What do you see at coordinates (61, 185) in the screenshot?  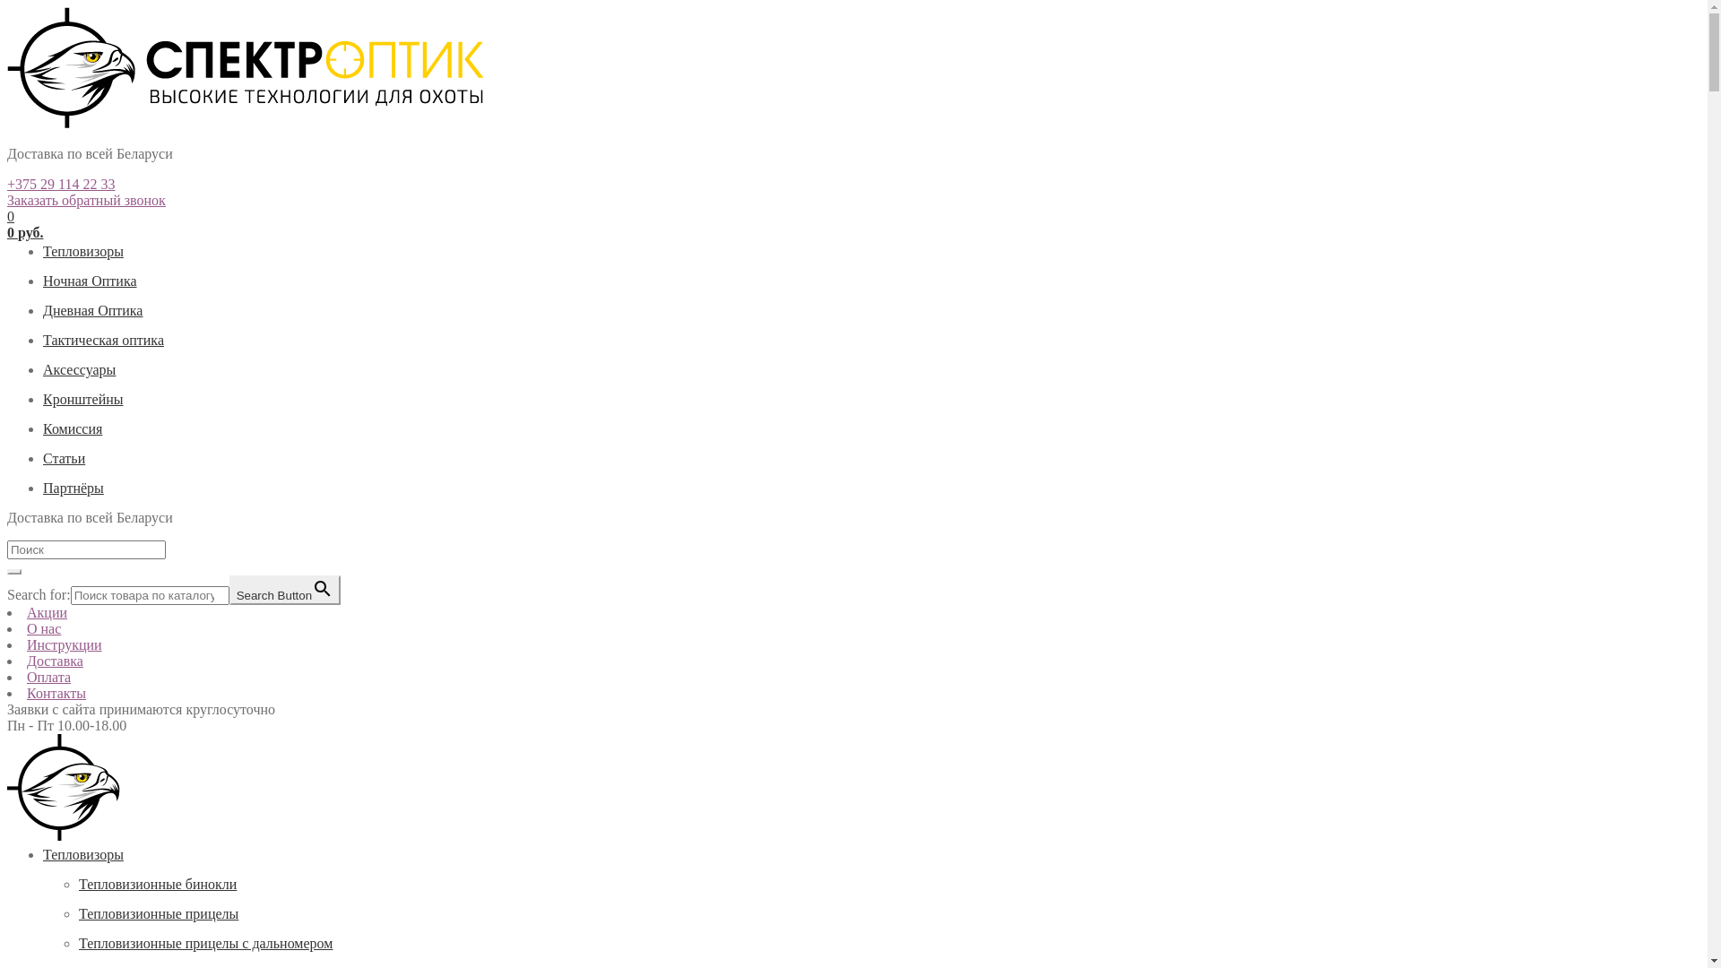 I see `+375 29 114 22 33` at bounding box center [61, 185].